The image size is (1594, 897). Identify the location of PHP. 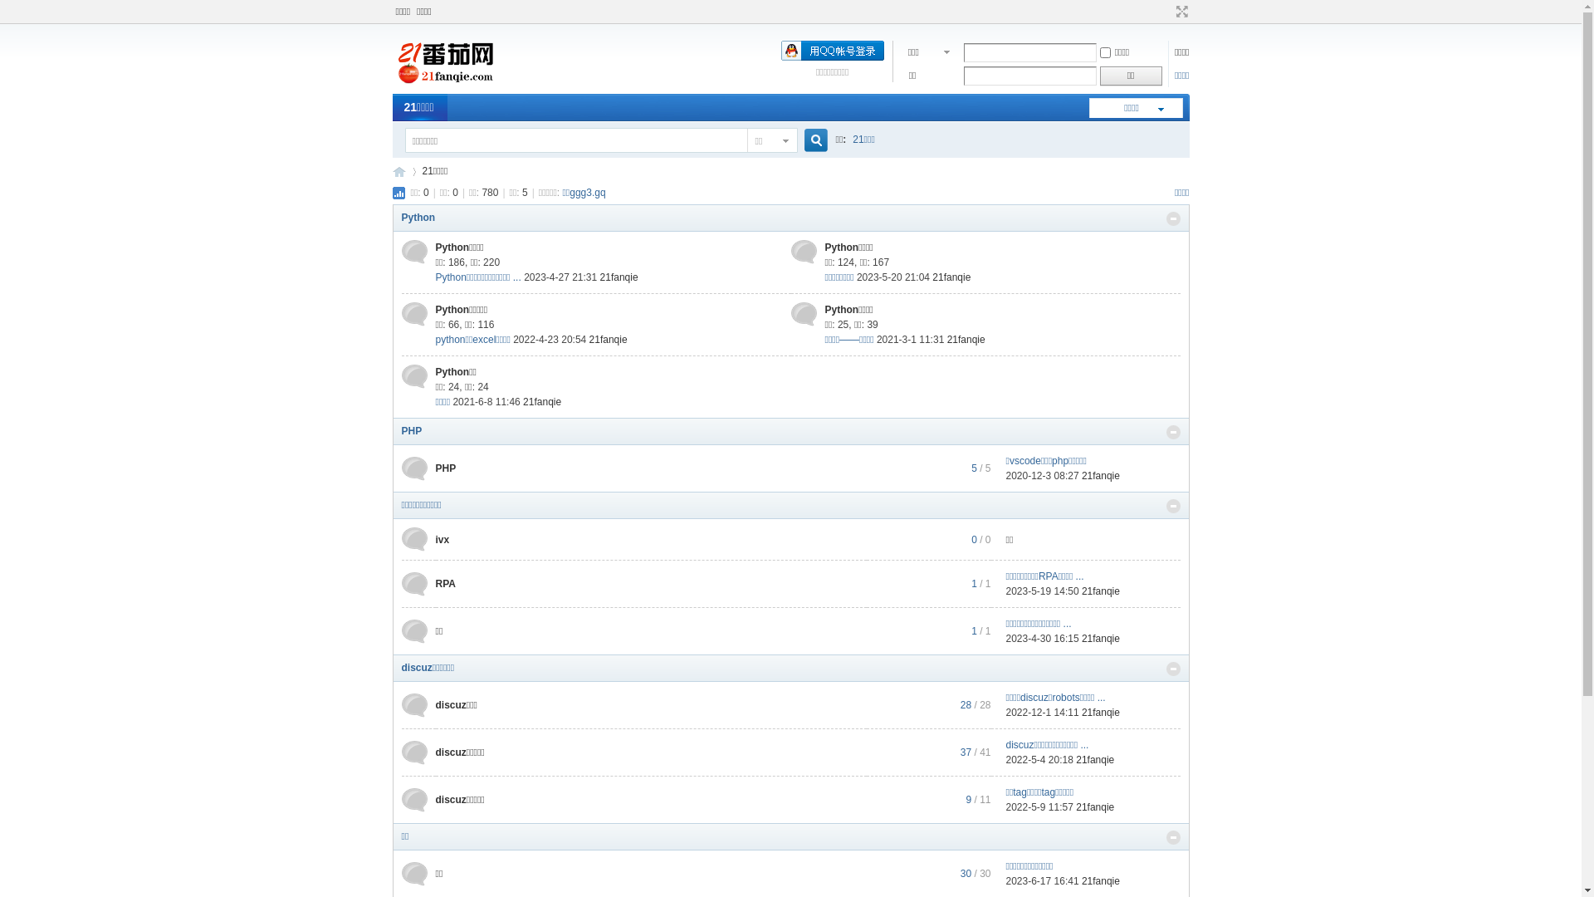
(445, 468).